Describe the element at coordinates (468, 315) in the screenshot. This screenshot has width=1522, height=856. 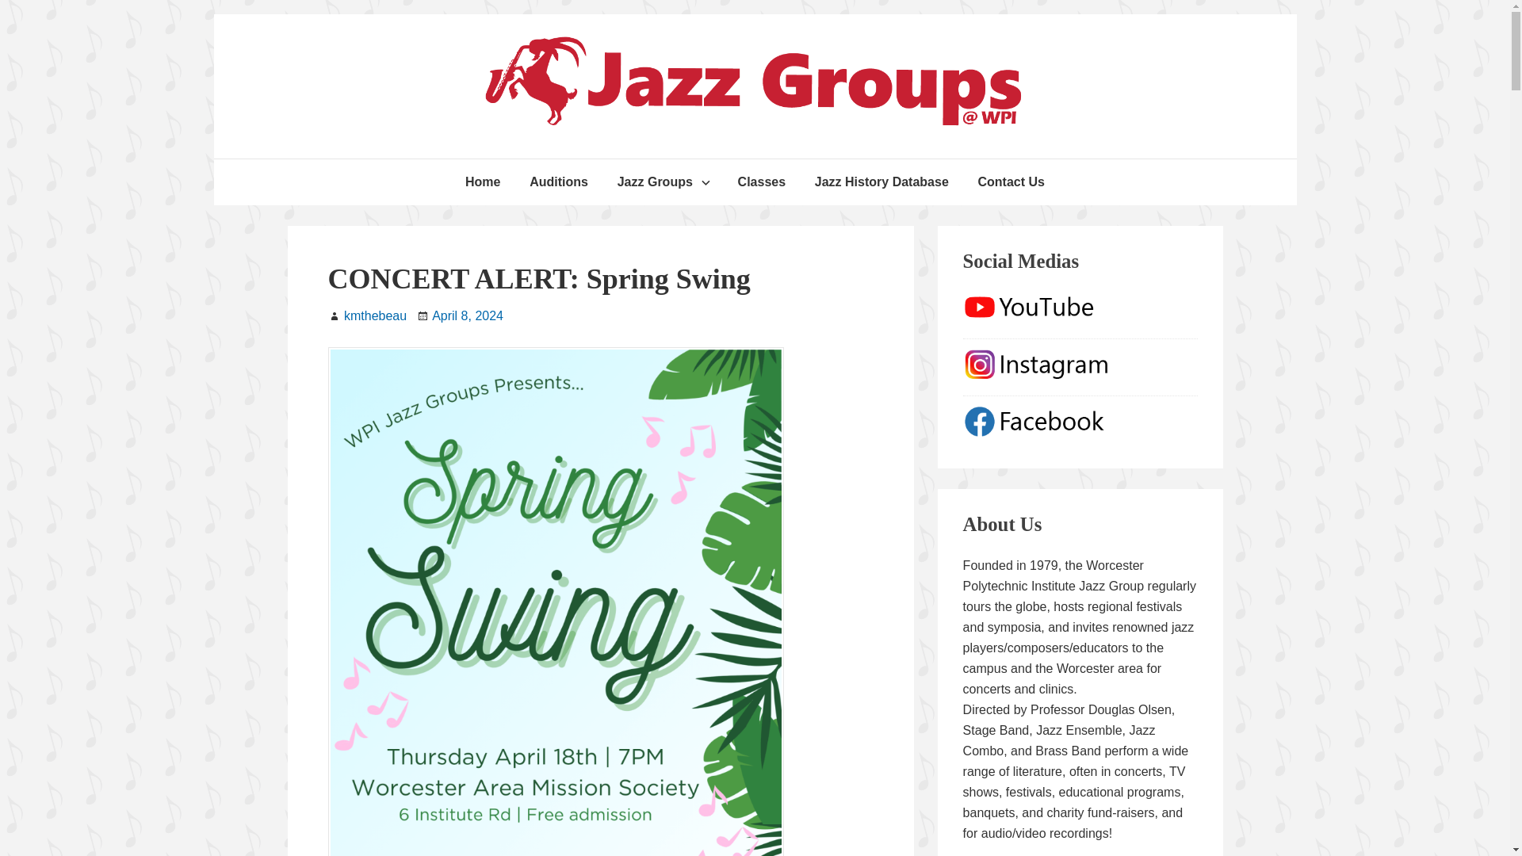
I see `April 8, 2024` at that location.